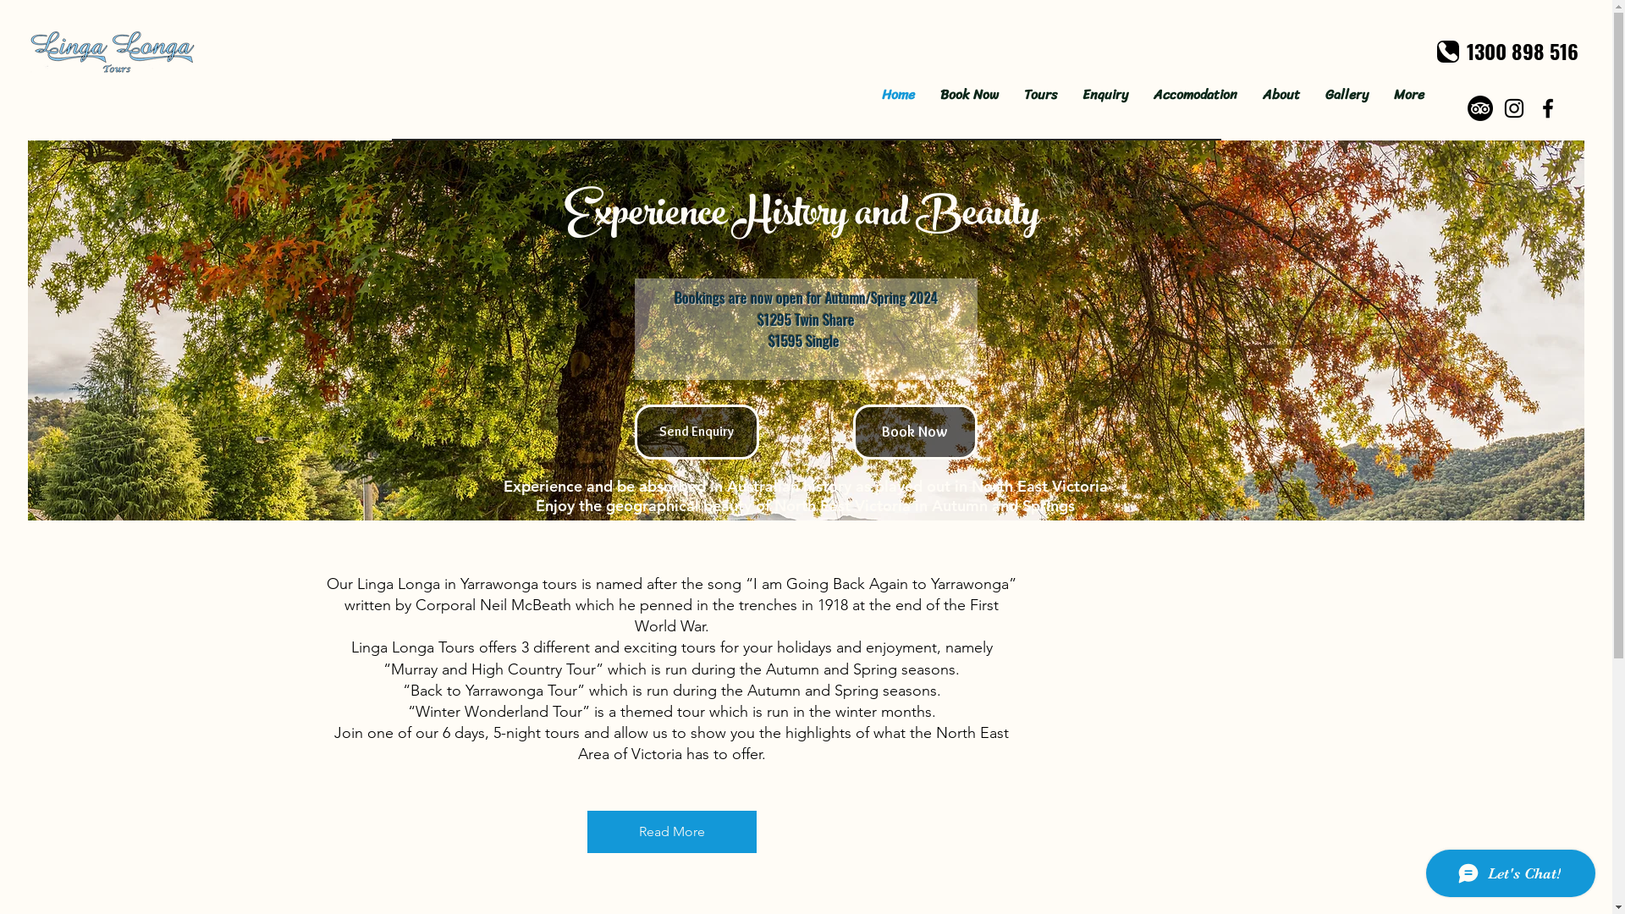  I want to click on Enquiry, so click(1105, 95).